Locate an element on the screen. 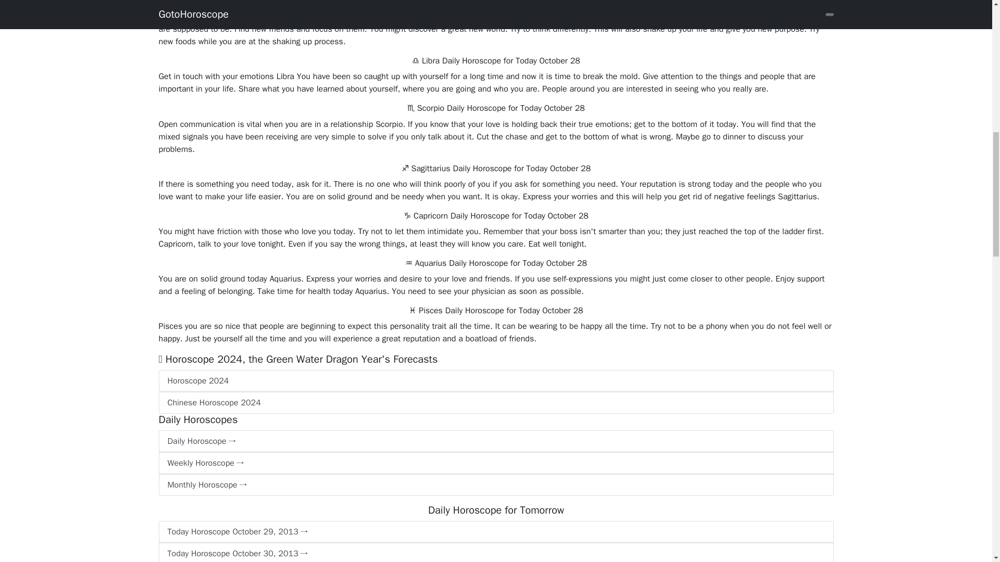 Image resolution: width=1000 pixels, height=562 pixels. Monthly Horoscope is located at coordinates (495, 485).